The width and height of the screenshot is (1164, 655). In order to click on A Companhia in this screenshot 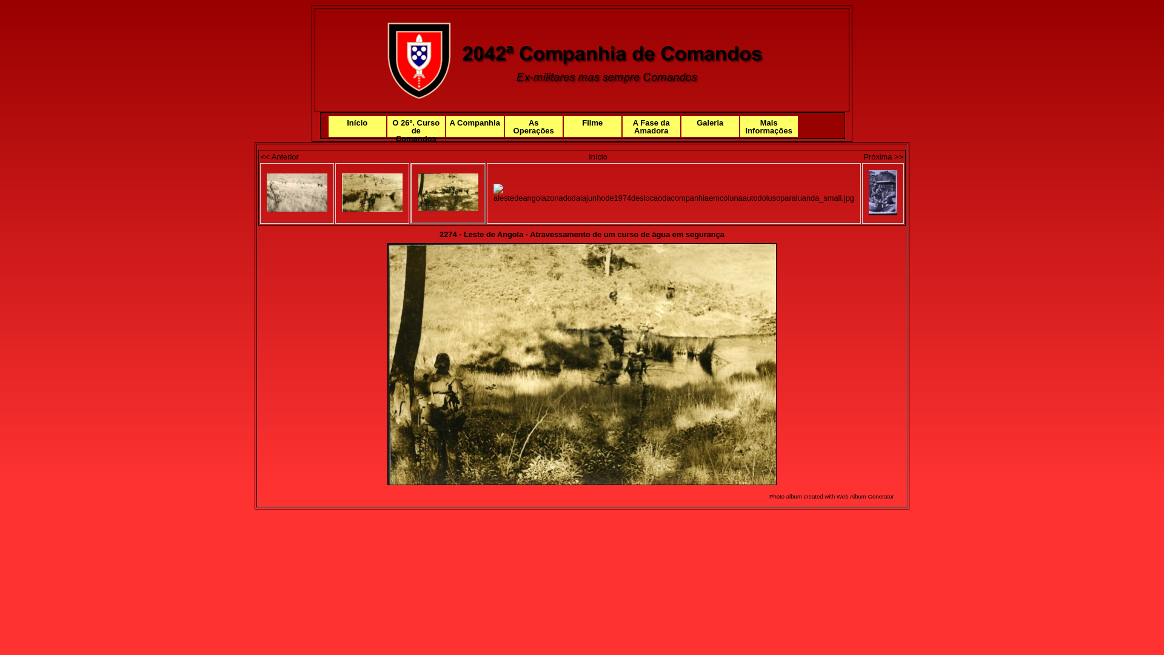, I will do `click(475, 126)`.